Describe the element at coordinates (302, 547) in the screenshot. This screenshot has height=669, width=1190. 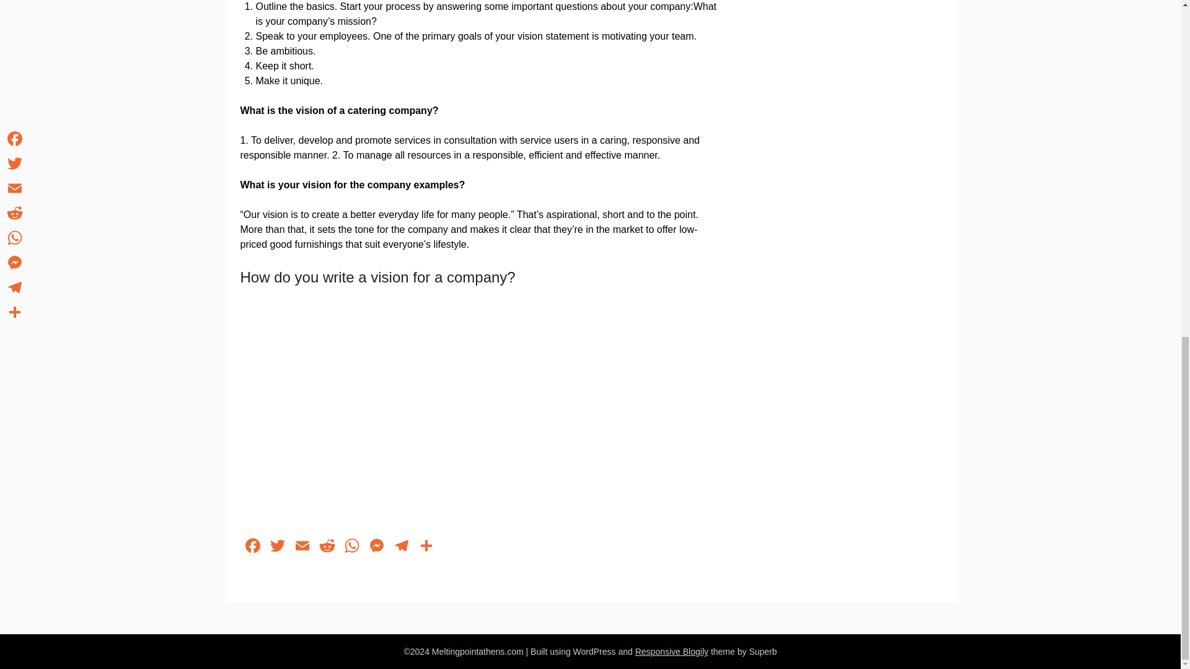
I see `Email` at that location.